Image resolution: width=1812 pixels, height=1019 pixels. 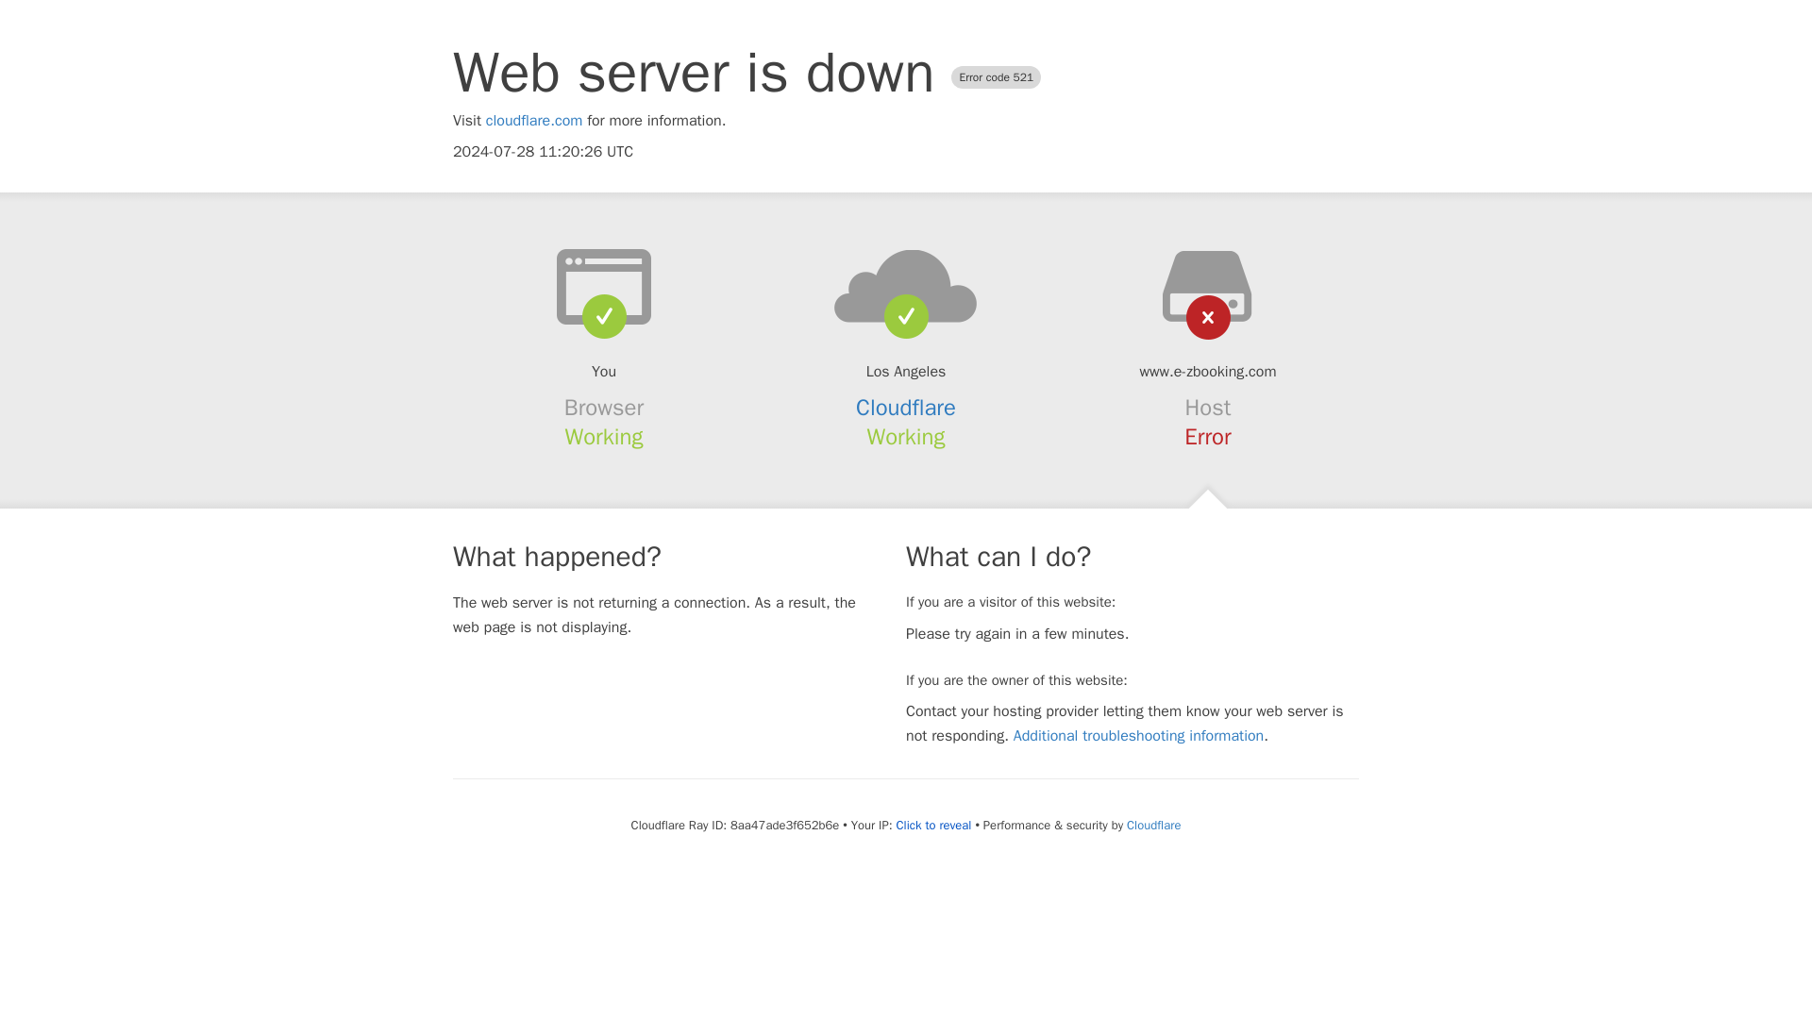 I want to click on cloudflare.com, so click(x=534, y=121).